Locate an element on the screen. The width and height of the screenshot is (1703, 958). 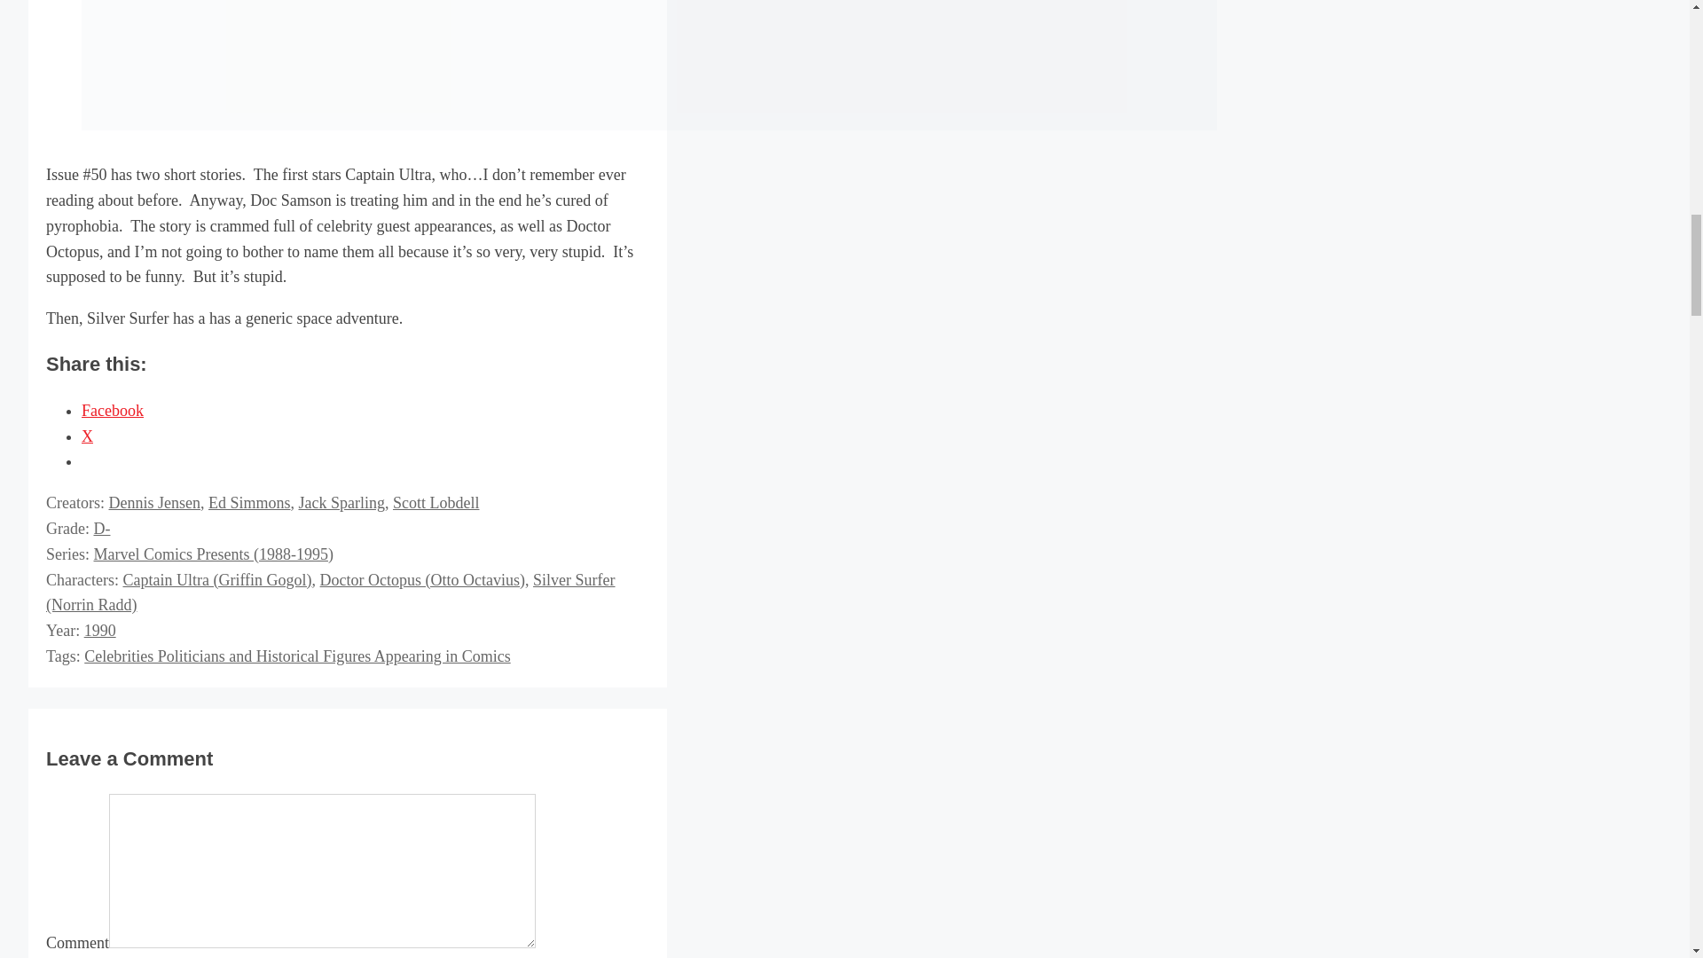
Dennis Jensen is located at coordinates (153, 502).